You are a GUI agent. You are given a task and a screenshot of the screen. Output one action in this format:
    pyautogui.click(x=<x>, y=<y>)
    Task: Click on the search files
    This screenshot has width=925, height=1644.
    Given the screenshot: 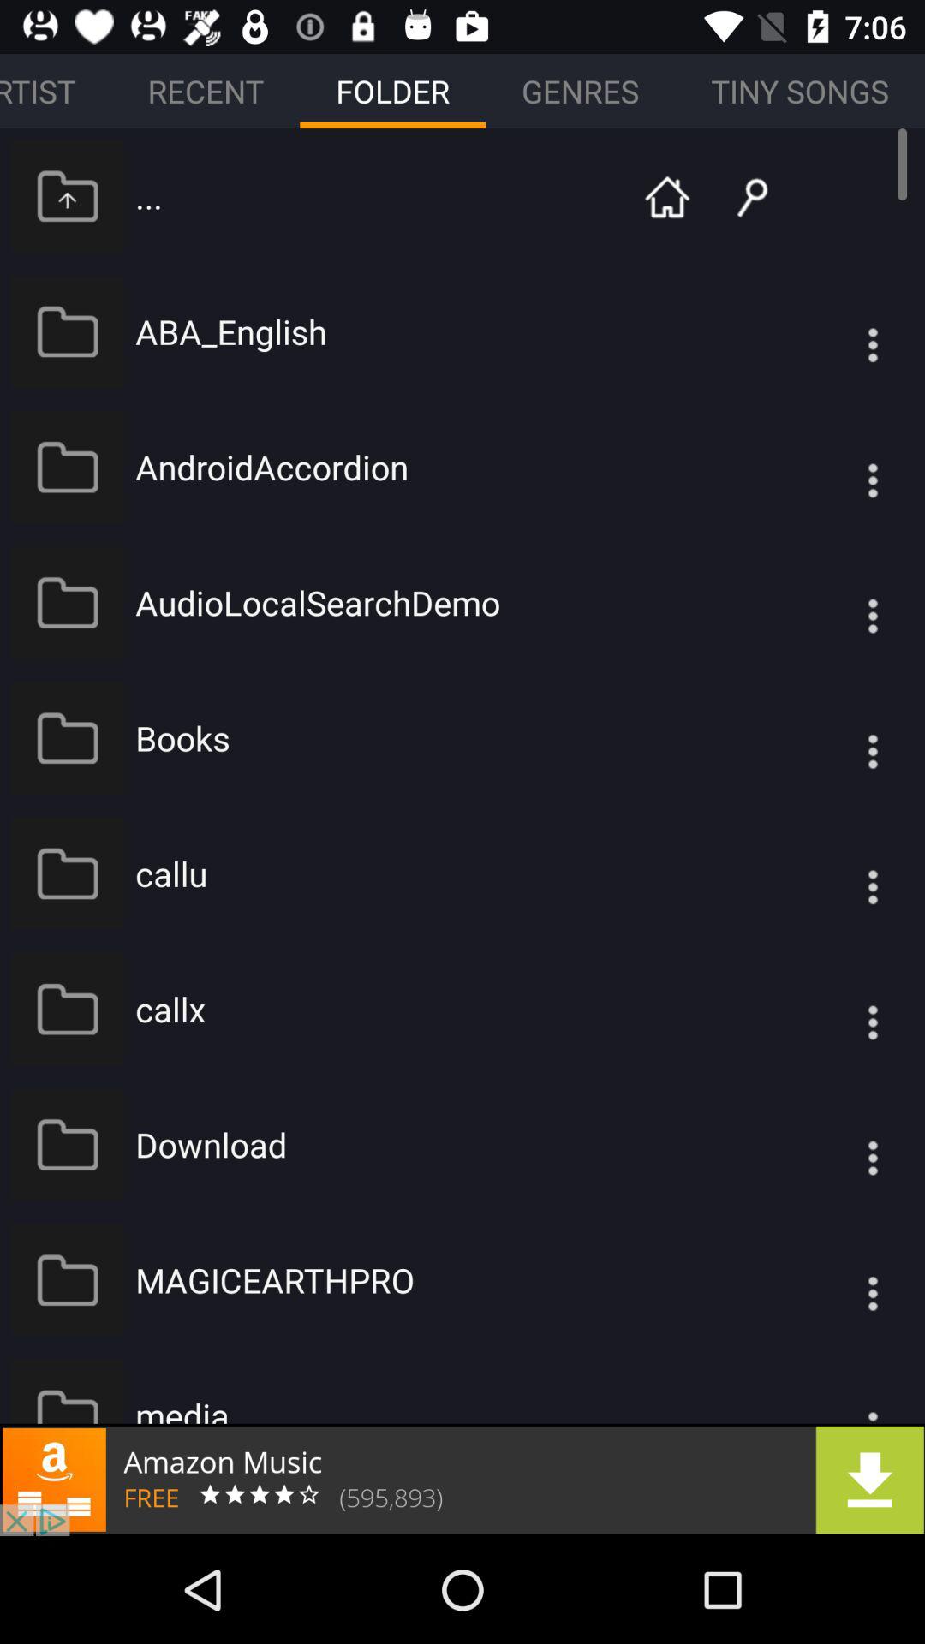 What is the action you would take?
    pyautogui.click(x=739, y=195)
    